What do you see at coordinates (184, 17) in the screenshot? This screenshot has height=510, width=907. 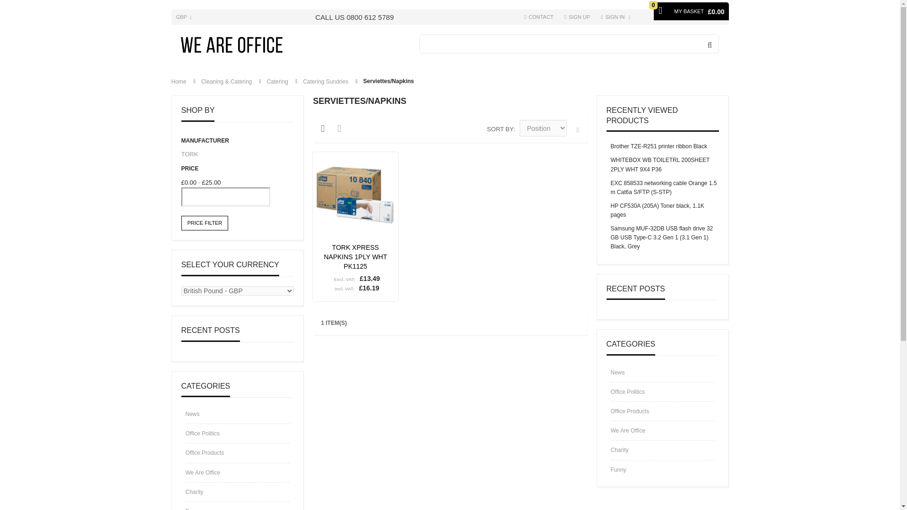 I see `Select Your Currency` at bounding box center [184, 17].